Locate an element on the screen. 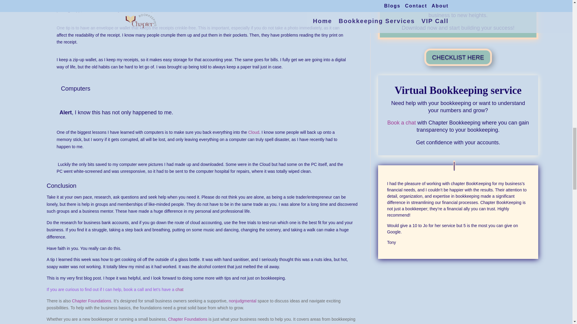 This screenshot has width=577, height=324. chat is located at coordinates (179, 289).